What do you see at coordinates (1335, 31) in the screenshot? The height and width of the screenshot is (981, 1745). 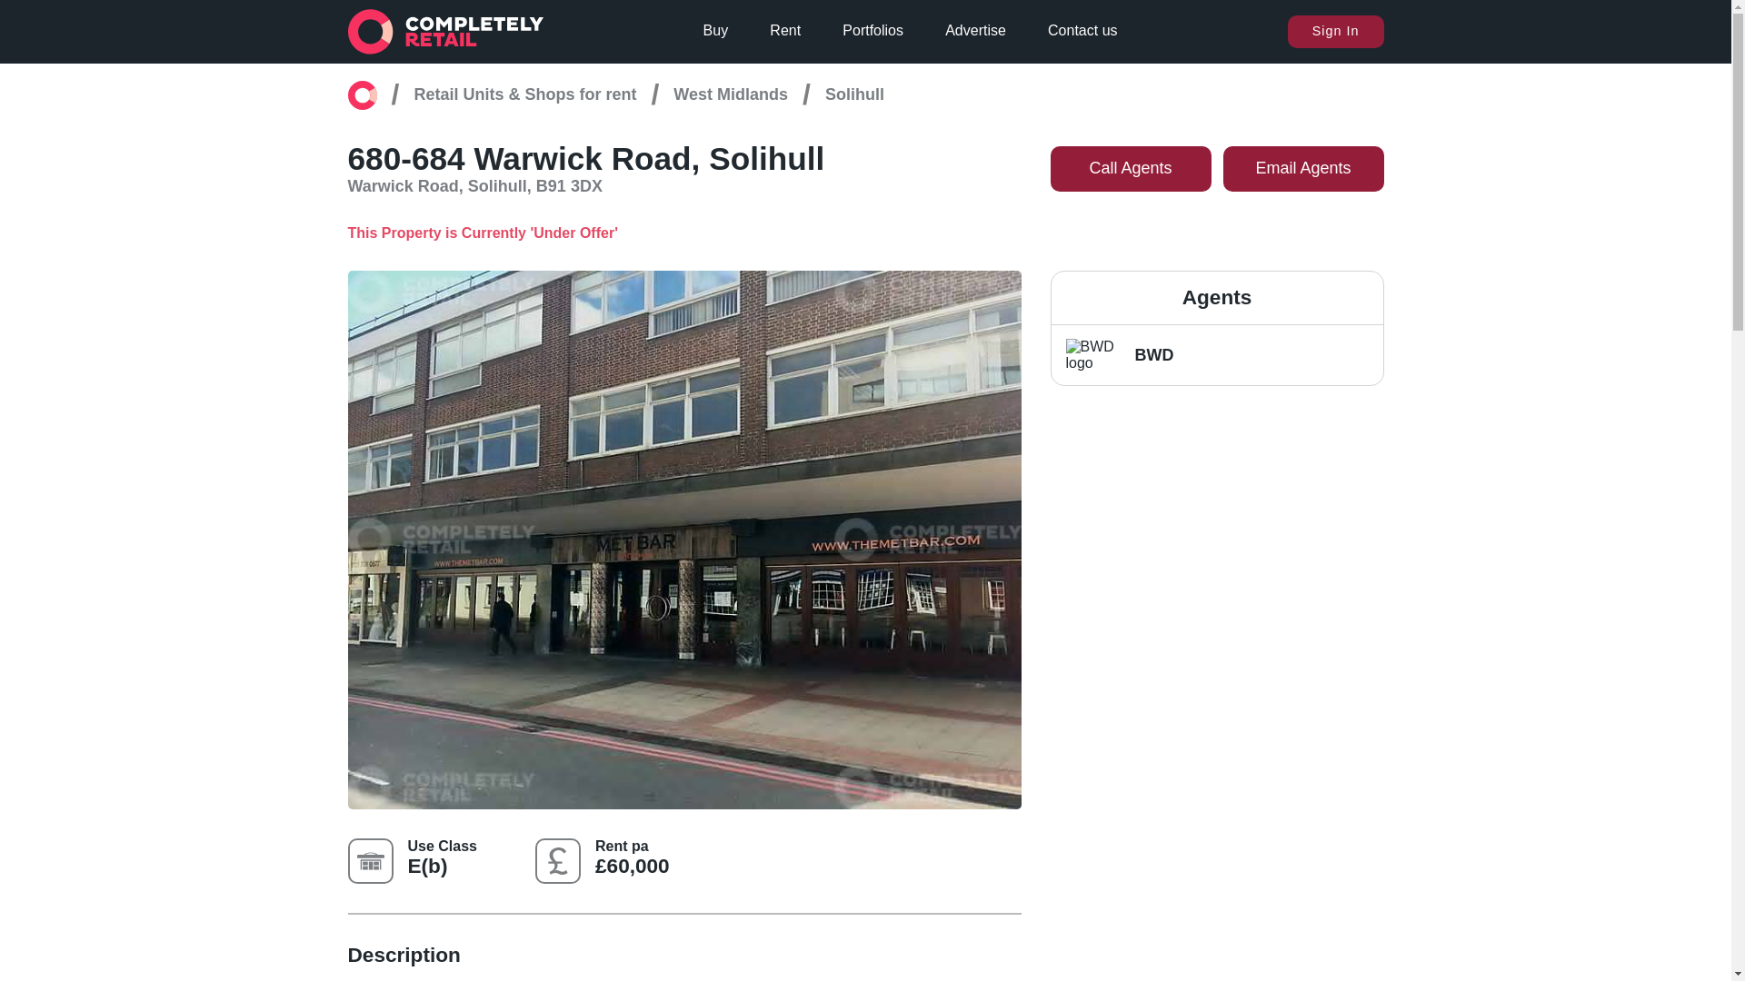 I see `Sign In` at bounding box center [1335, 31].